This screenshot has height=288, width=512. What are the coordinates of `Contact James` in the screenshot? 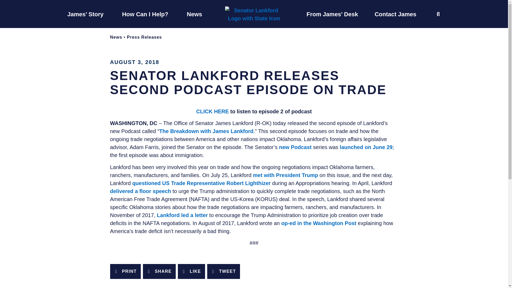 It's located at (396, 14).